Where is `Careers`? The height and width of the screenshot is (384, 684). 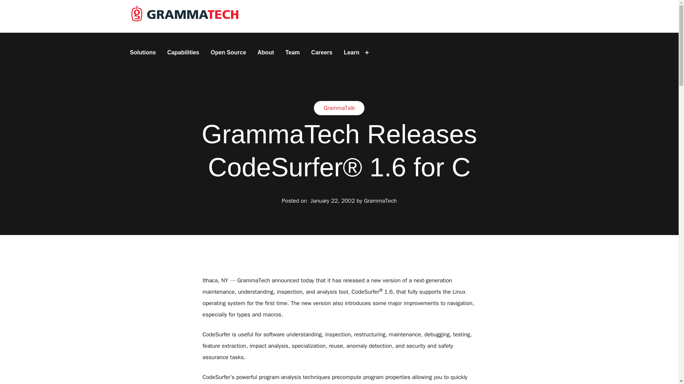
Careers is located at coordinates (322, 53).